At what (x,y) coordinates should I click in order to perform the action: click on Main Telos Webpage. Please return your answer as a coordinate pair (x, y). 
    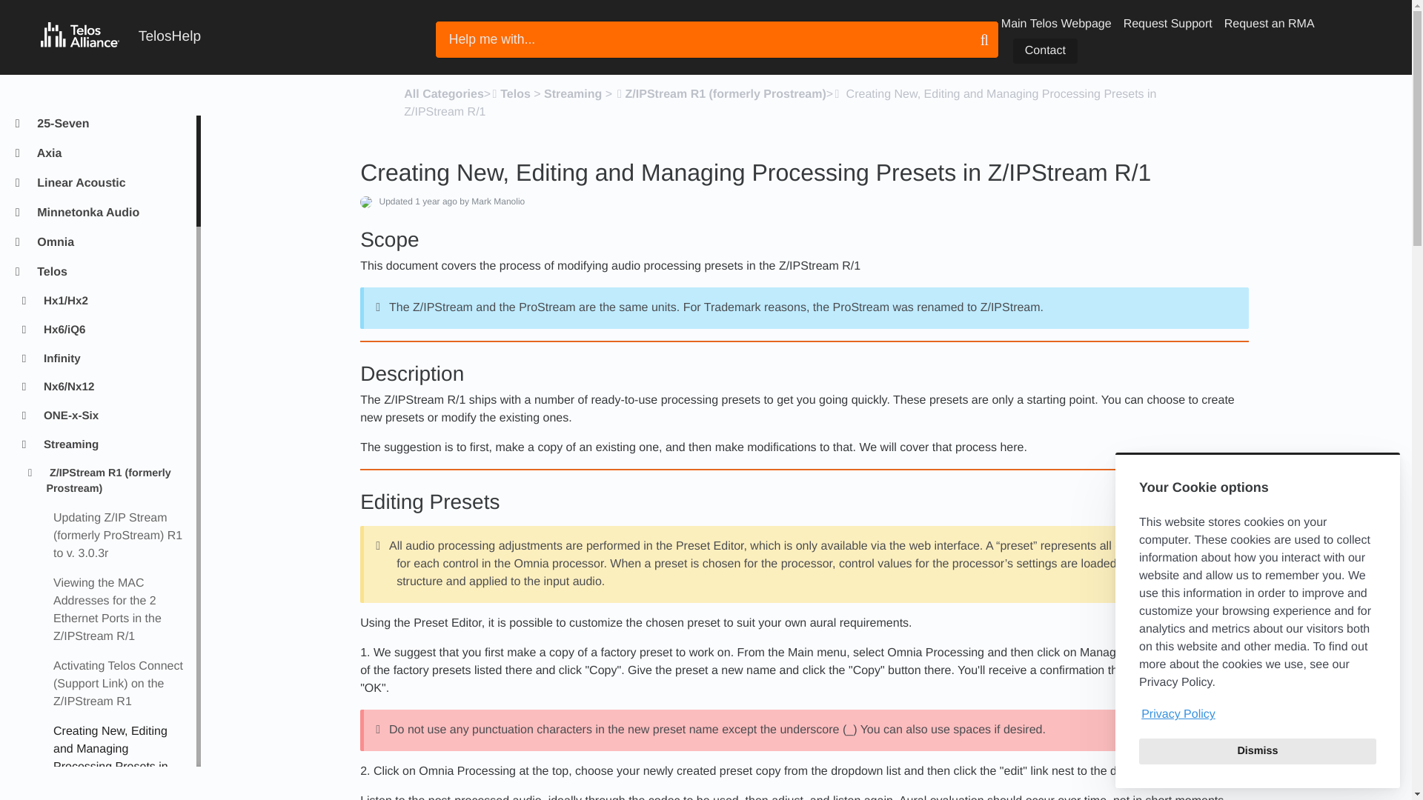
    Looking at the image, I should click on (1056, 24).